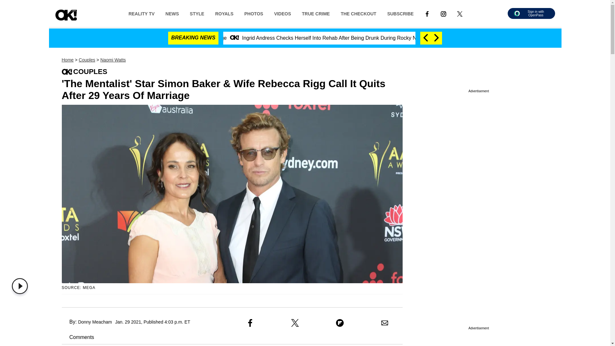 The height and width of the screenshot is (346, 615). I want to click on Home, so click(67, 60).